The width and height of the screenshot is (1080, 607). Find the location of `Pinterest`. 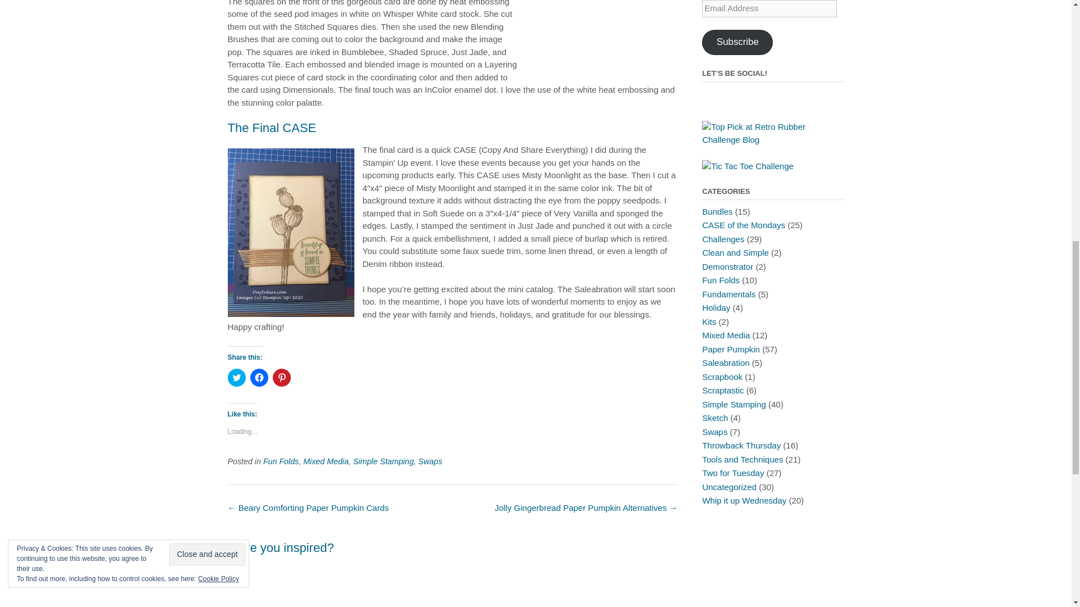

Pinterest is located at coordinates (711, 96).